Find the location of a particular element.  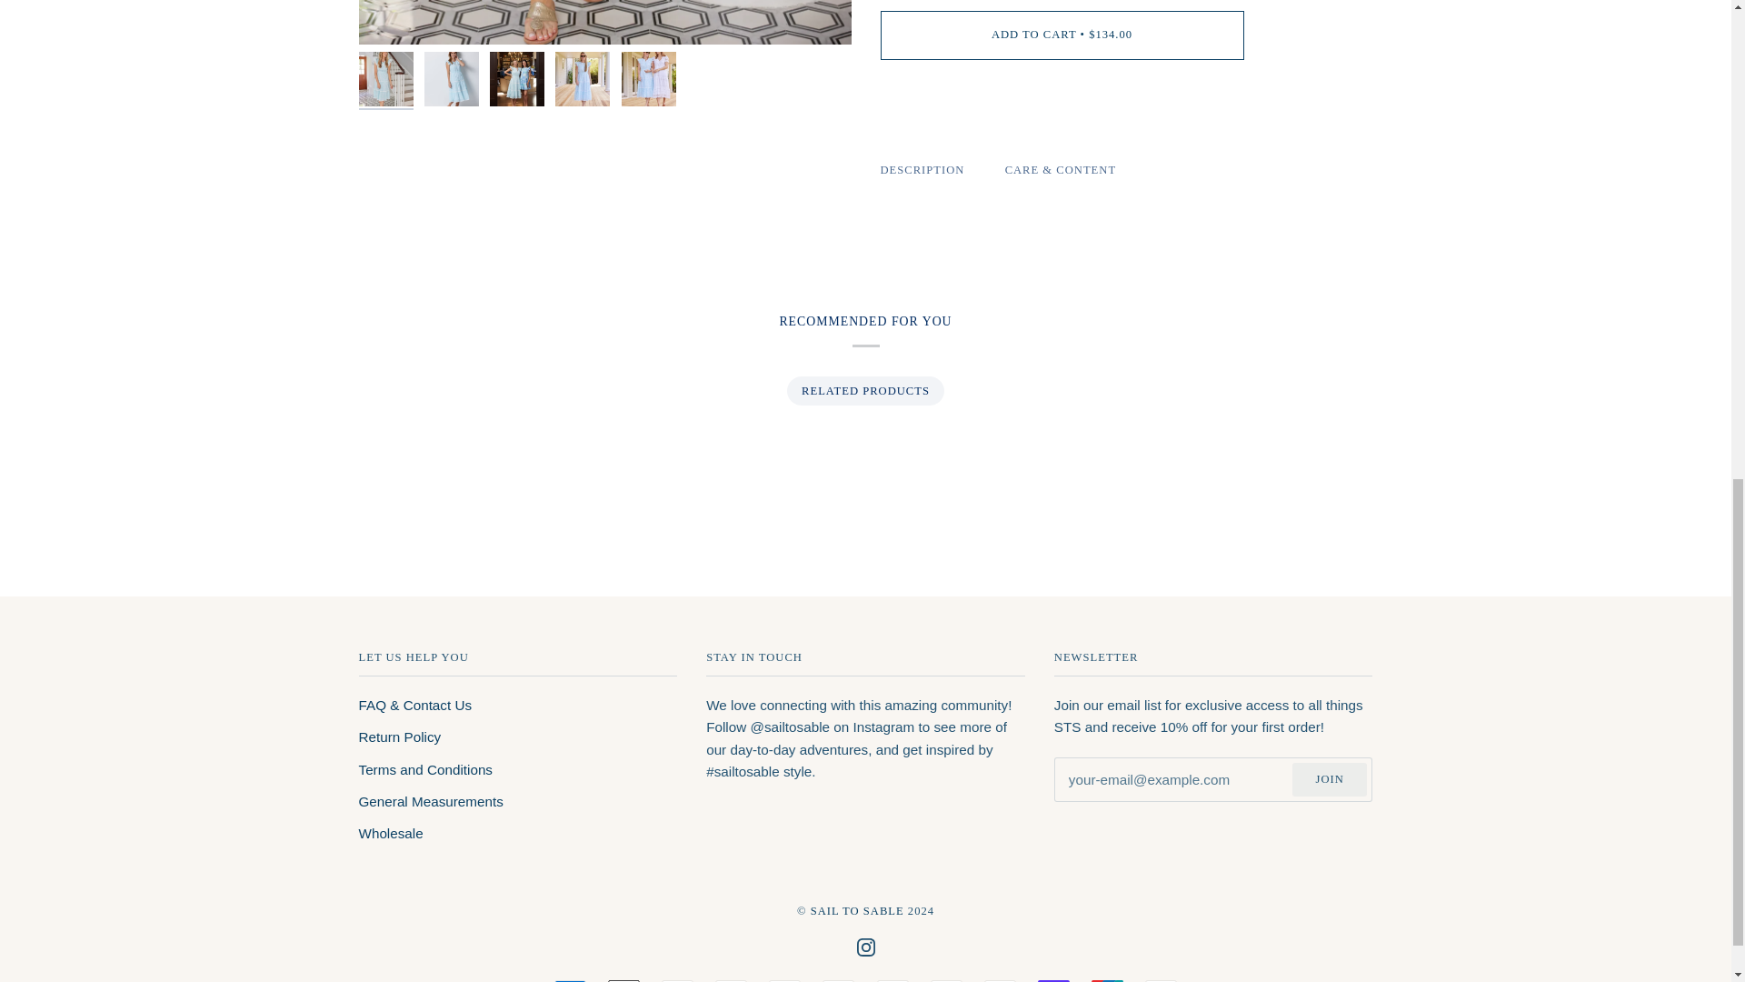

APPLE PAY is located at coordinates (623, 980).